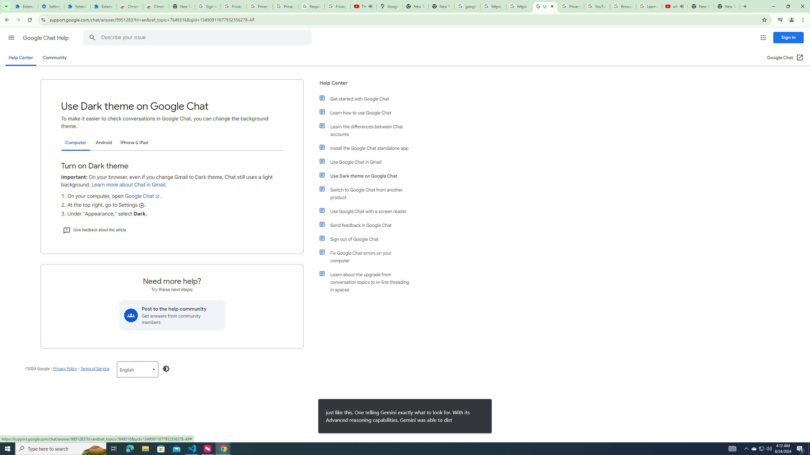 This screenshot has height=455, width=810. Describe the element at coordinates (182, 6) in the screenshot. I see `New Tab` at that location.